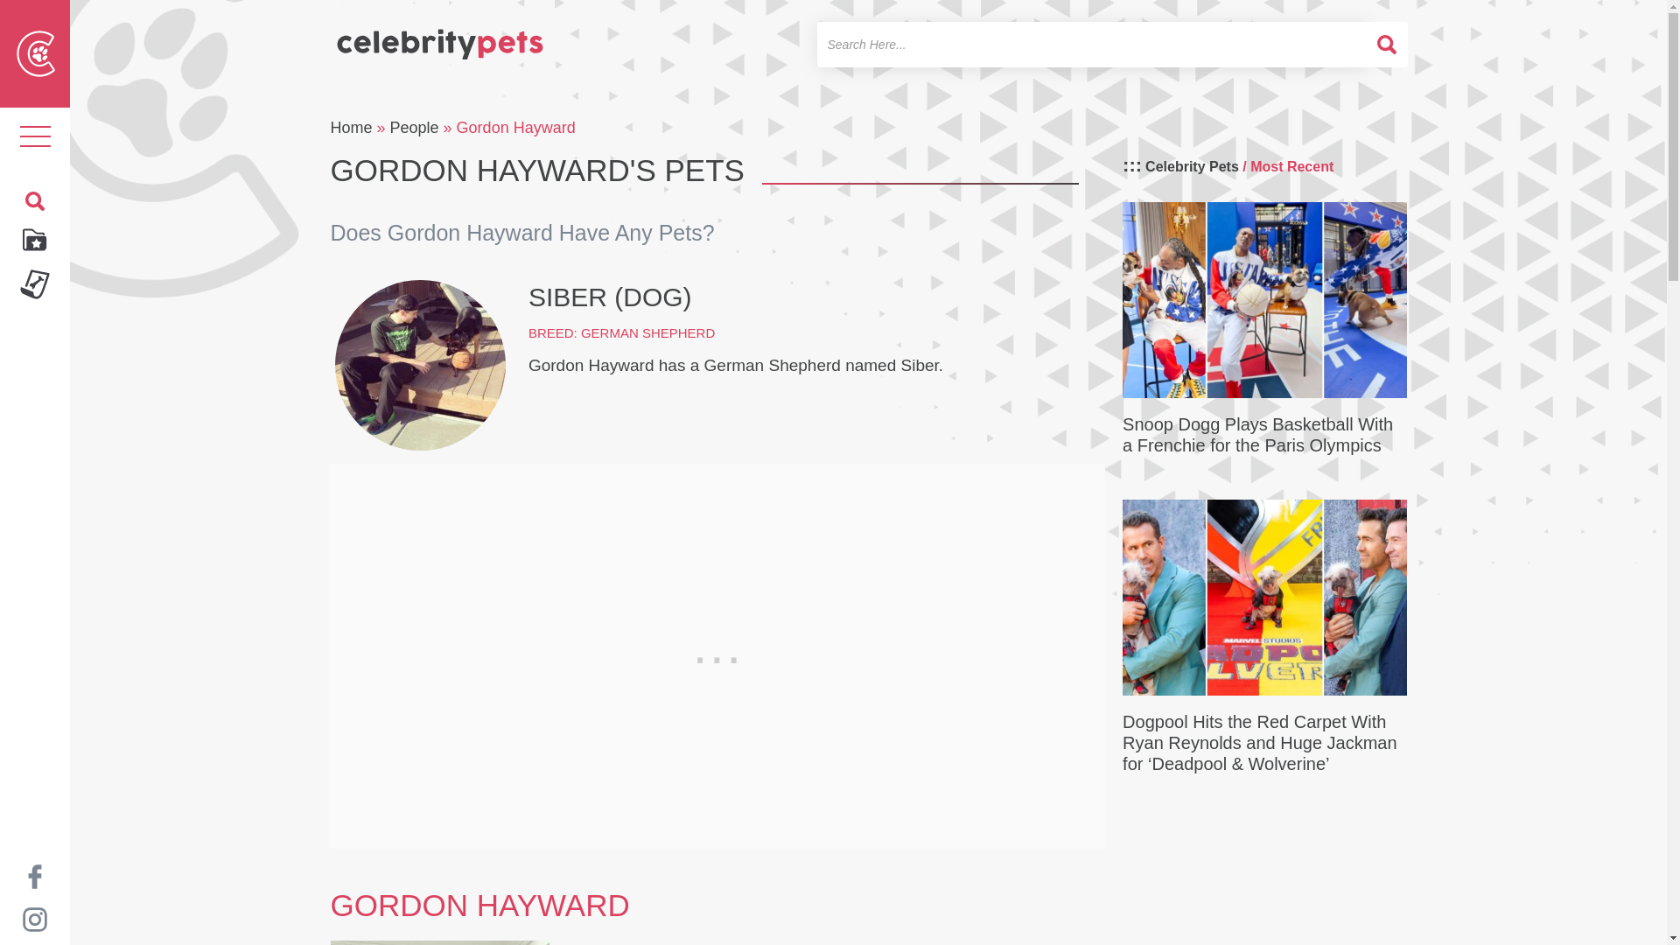 Image resolution: width=1680 pixels, height=945 pixels. Describe the element at coordinates (36, 52) in the screenshot. I see `Celebrty Pets Icon` at that location.